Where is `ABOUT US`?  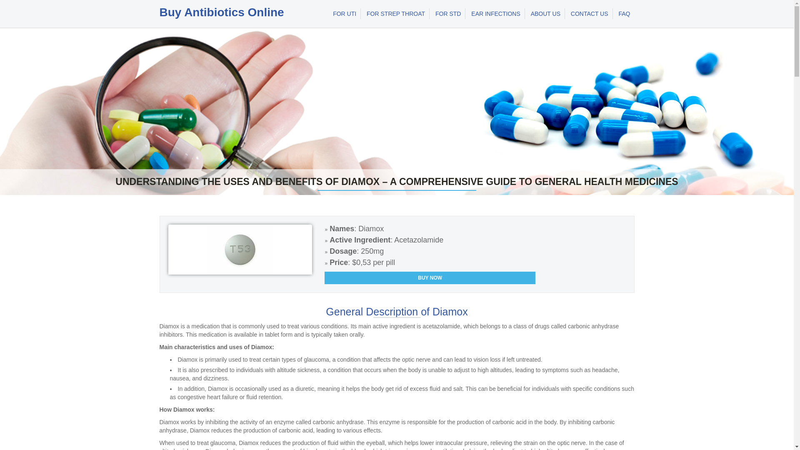 ABOUT US is located at coordinates (545, 14).